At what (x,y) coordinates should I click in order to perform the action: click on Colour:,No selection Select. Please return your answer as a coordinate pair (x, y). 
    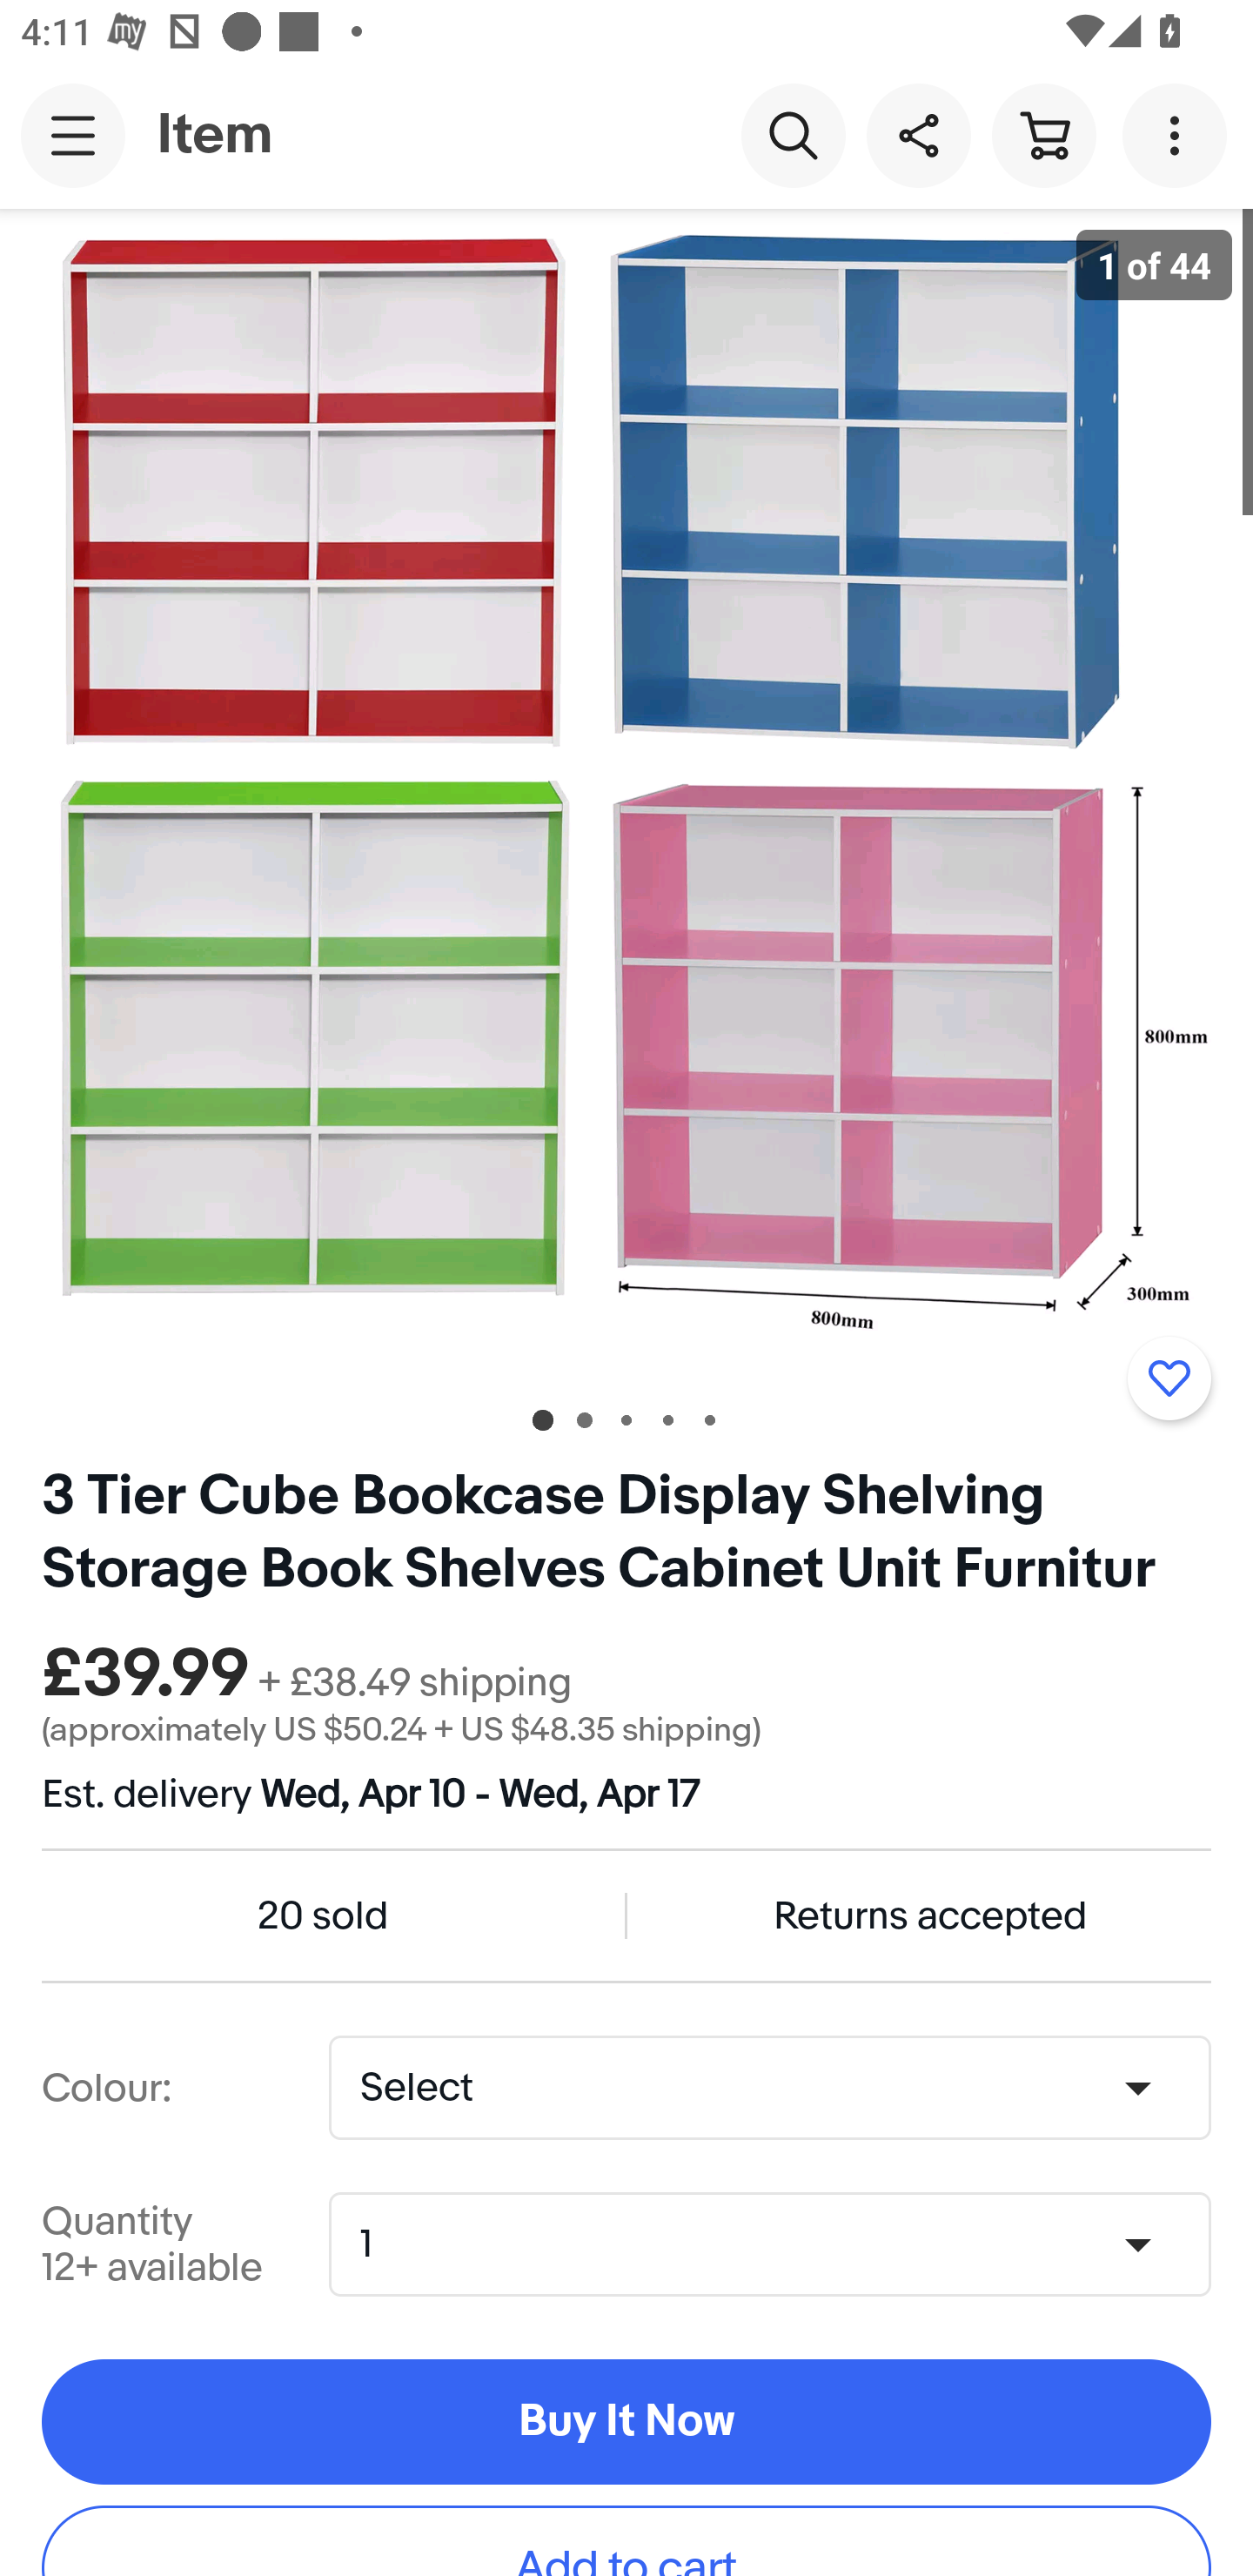
    Looking at the image, I should click on (769, 2088).